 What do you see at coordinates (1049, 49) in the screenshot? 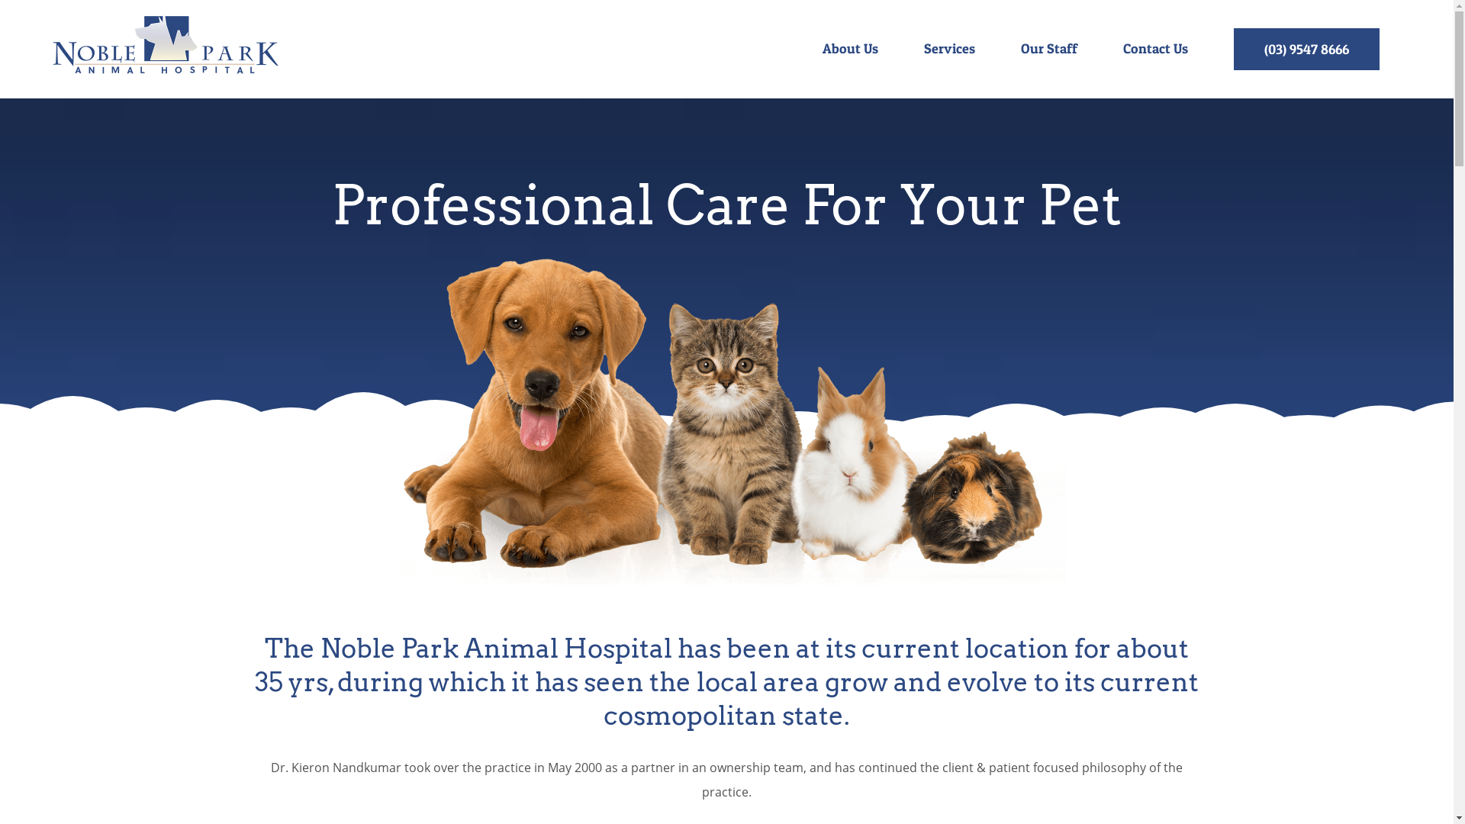
I see `Our Staff` at bounding box center [1049, 49].